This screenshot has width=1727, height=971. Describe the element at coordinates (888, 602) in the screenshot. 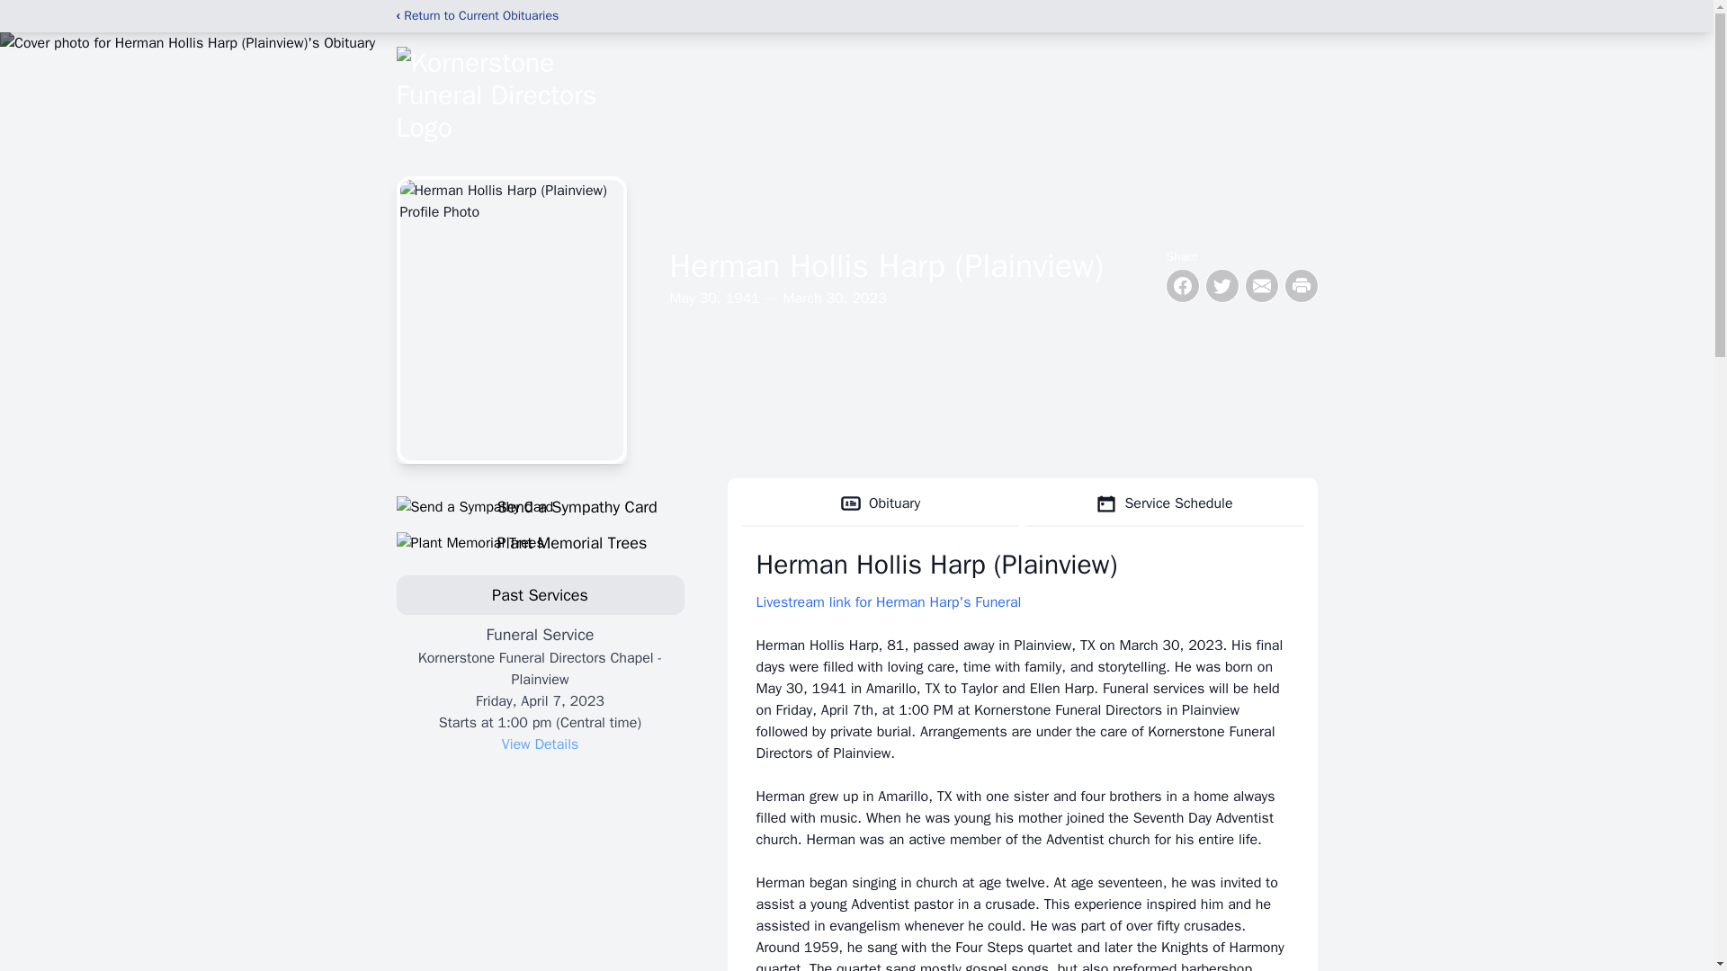

I see `Livestream link for Herman Harp's Funeral` at that location.